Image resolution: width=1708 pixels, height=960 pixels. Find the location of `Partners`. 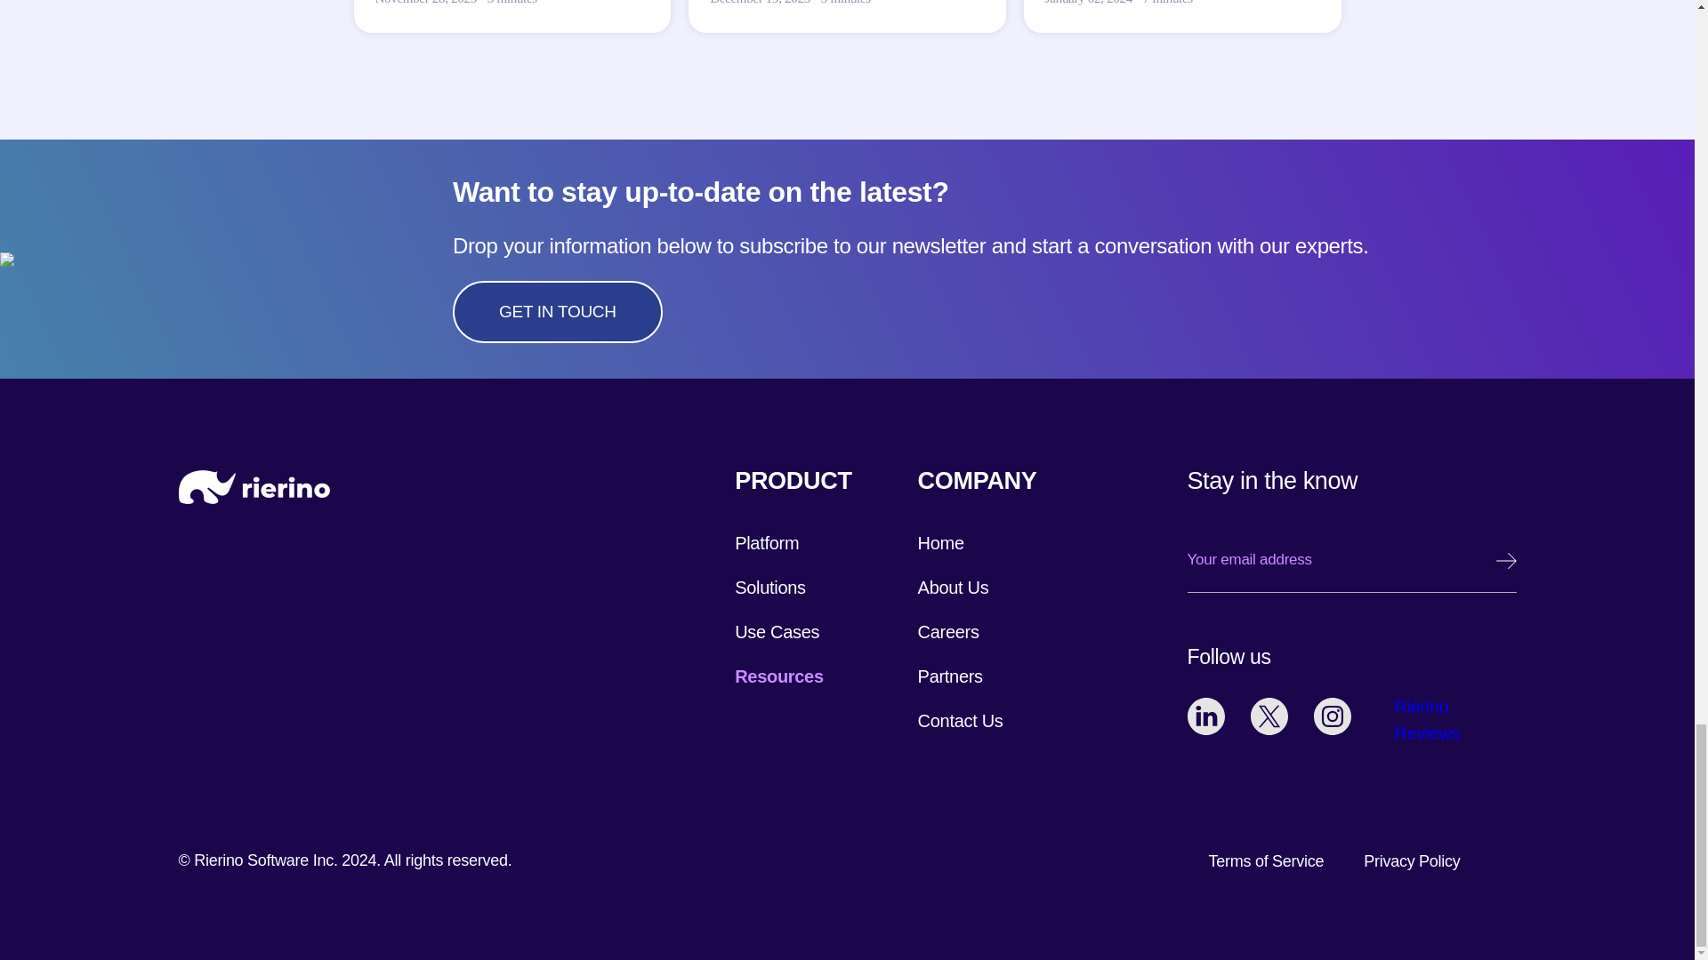

Partners is located at coordinates (950, 676).